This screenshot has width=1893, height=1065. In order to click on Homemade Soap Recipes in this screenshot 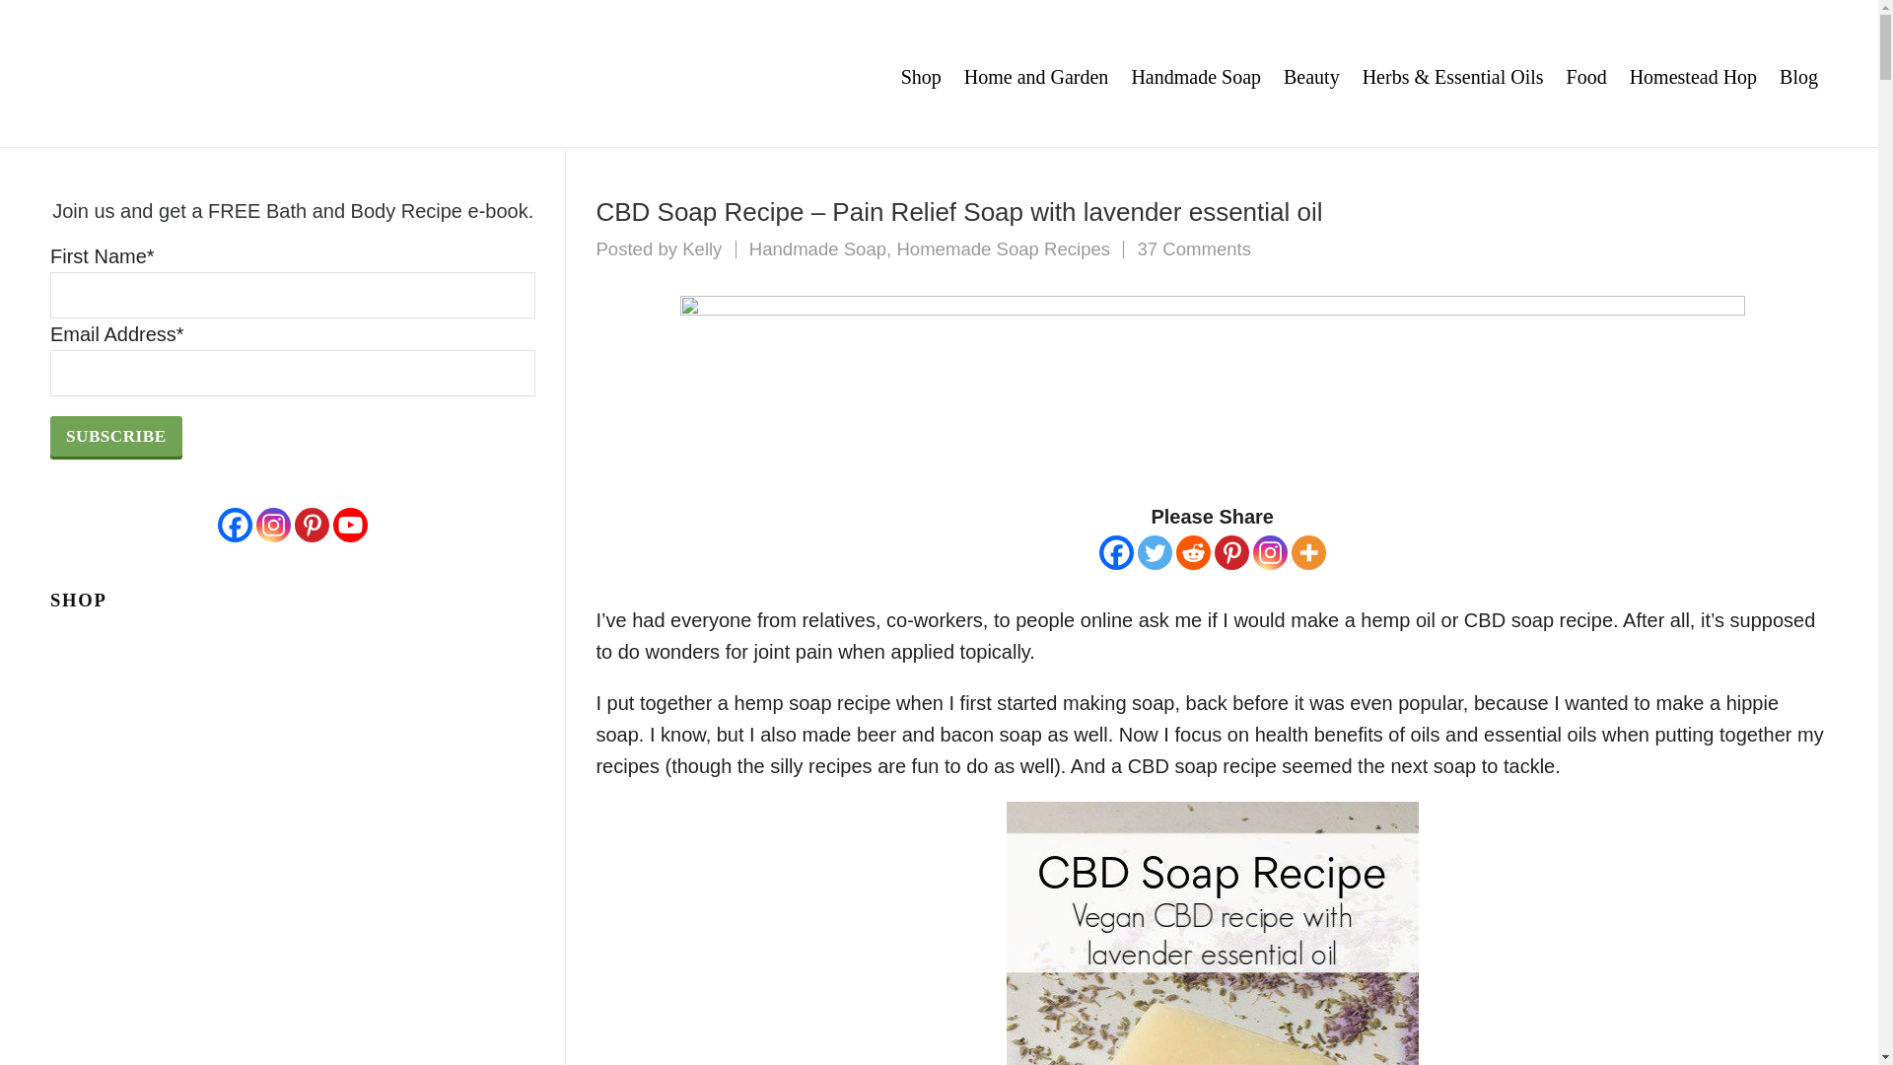, I will do `click(1693, 74)`.